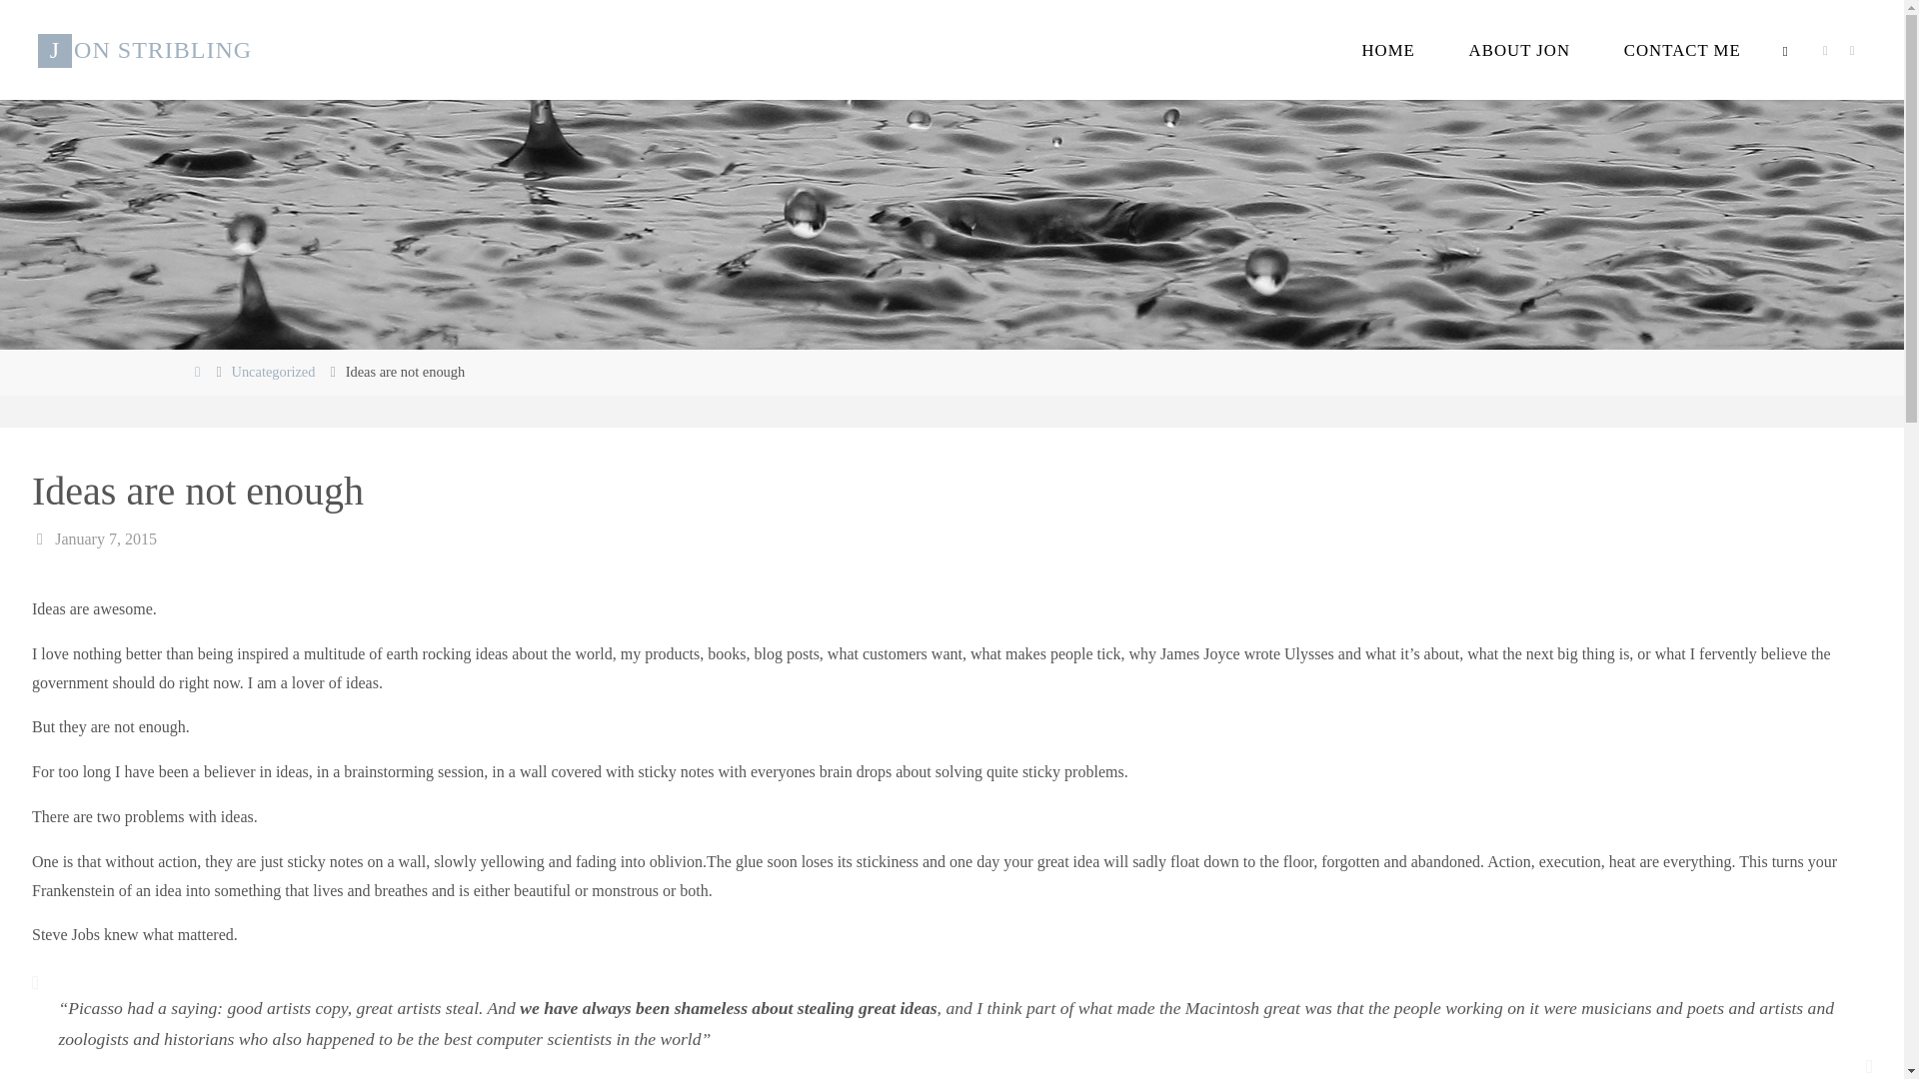  What do you see at coordinates (1519, 50) in the screenshot?
I see `ABOUT JON` at bounding box center [1519, 50].